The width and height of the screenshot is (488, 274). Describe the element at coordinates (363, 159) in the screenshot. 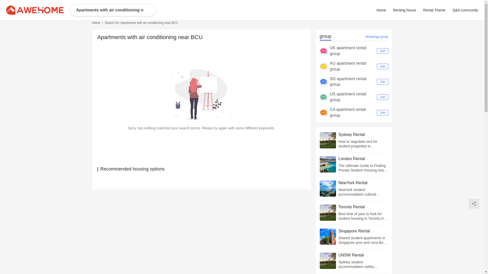

I see `London Rental` at that location.